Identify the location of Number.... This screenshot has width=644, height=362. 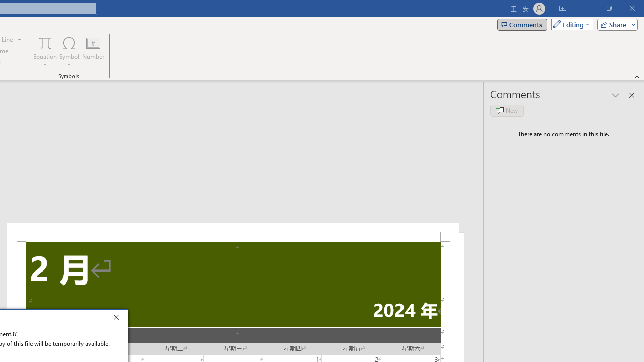
(93, 51).